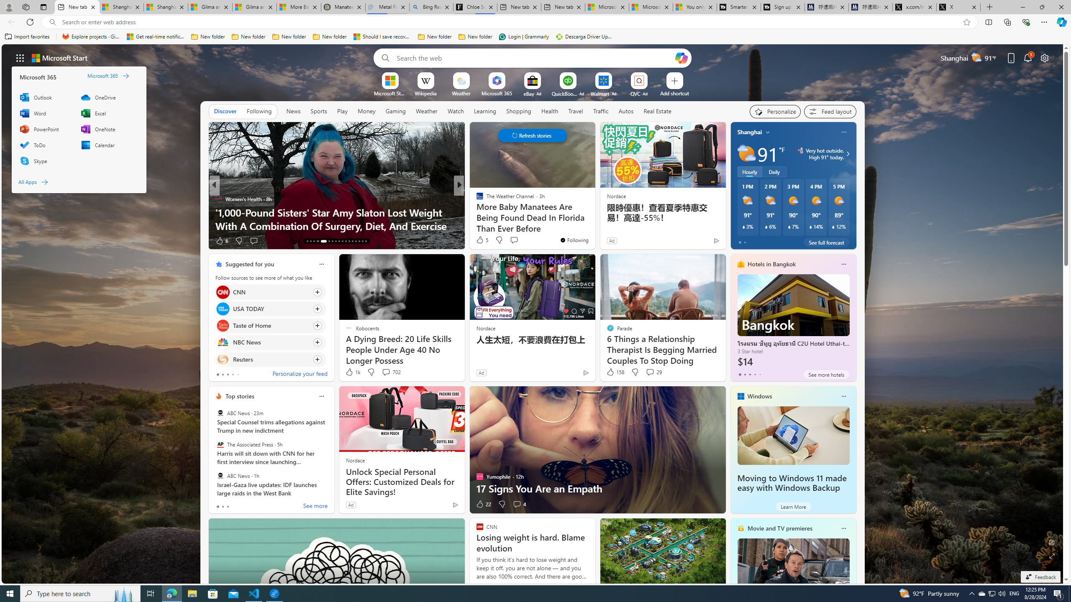 This screenshot has height=602, width=1071. Describe the element at coordinates (33, 181) in the screenshot. I see `Go to All Apps` at that location.